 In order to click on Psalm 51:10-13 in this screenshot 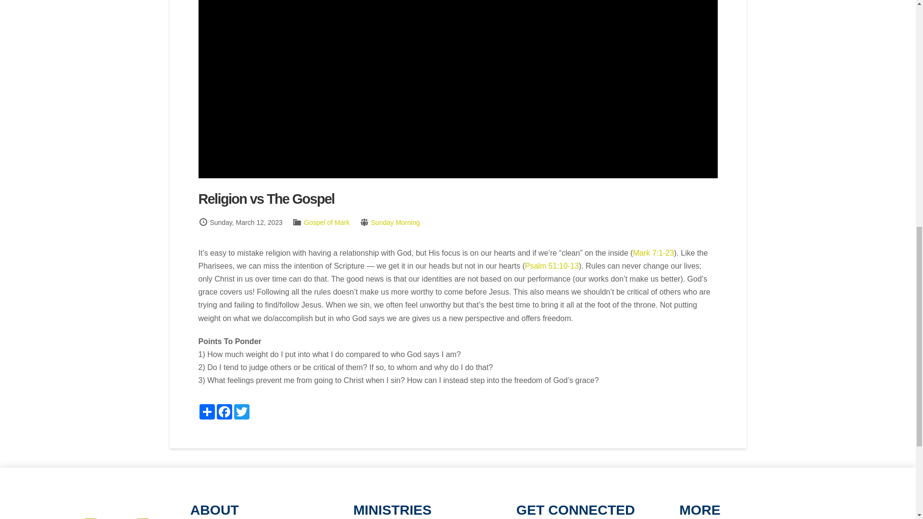, I will do `click(552, 266)`.